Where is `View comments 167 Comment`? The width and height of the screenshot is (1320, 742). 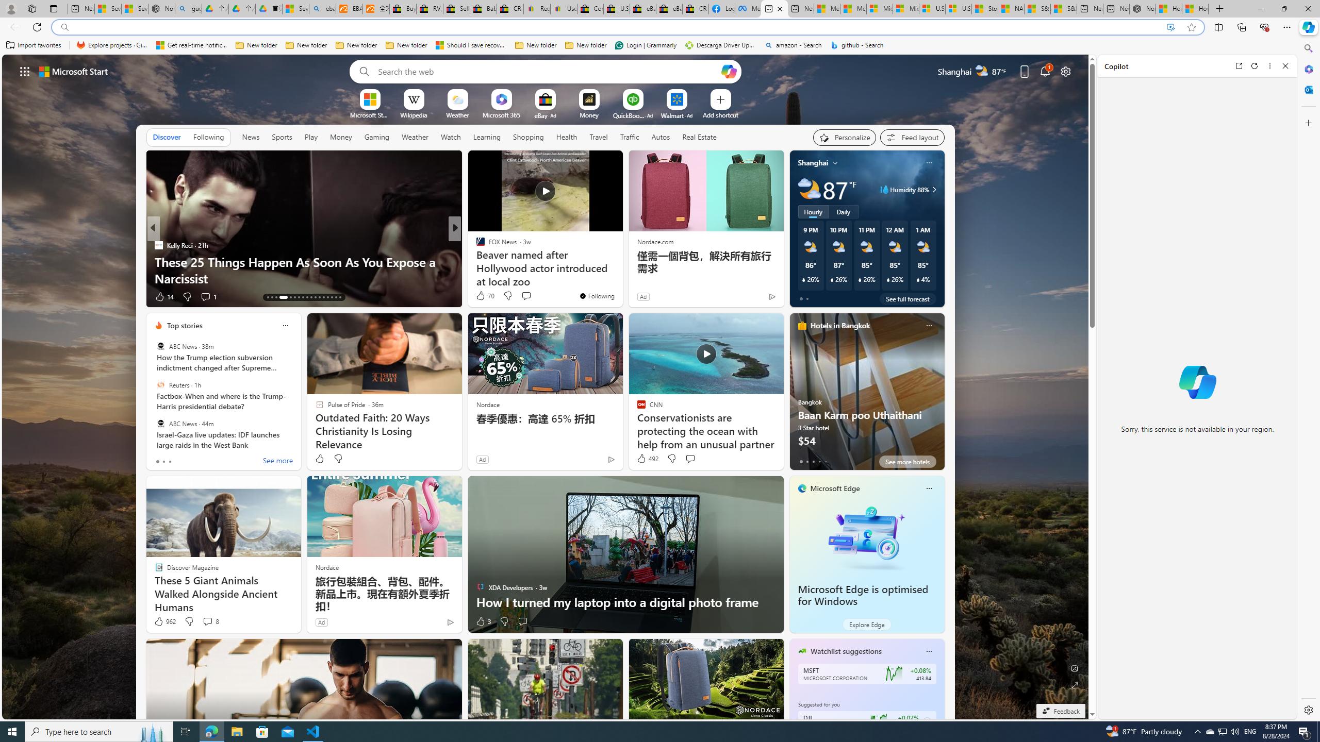 View comments 167 Comment is located at coordinates (523, 296).